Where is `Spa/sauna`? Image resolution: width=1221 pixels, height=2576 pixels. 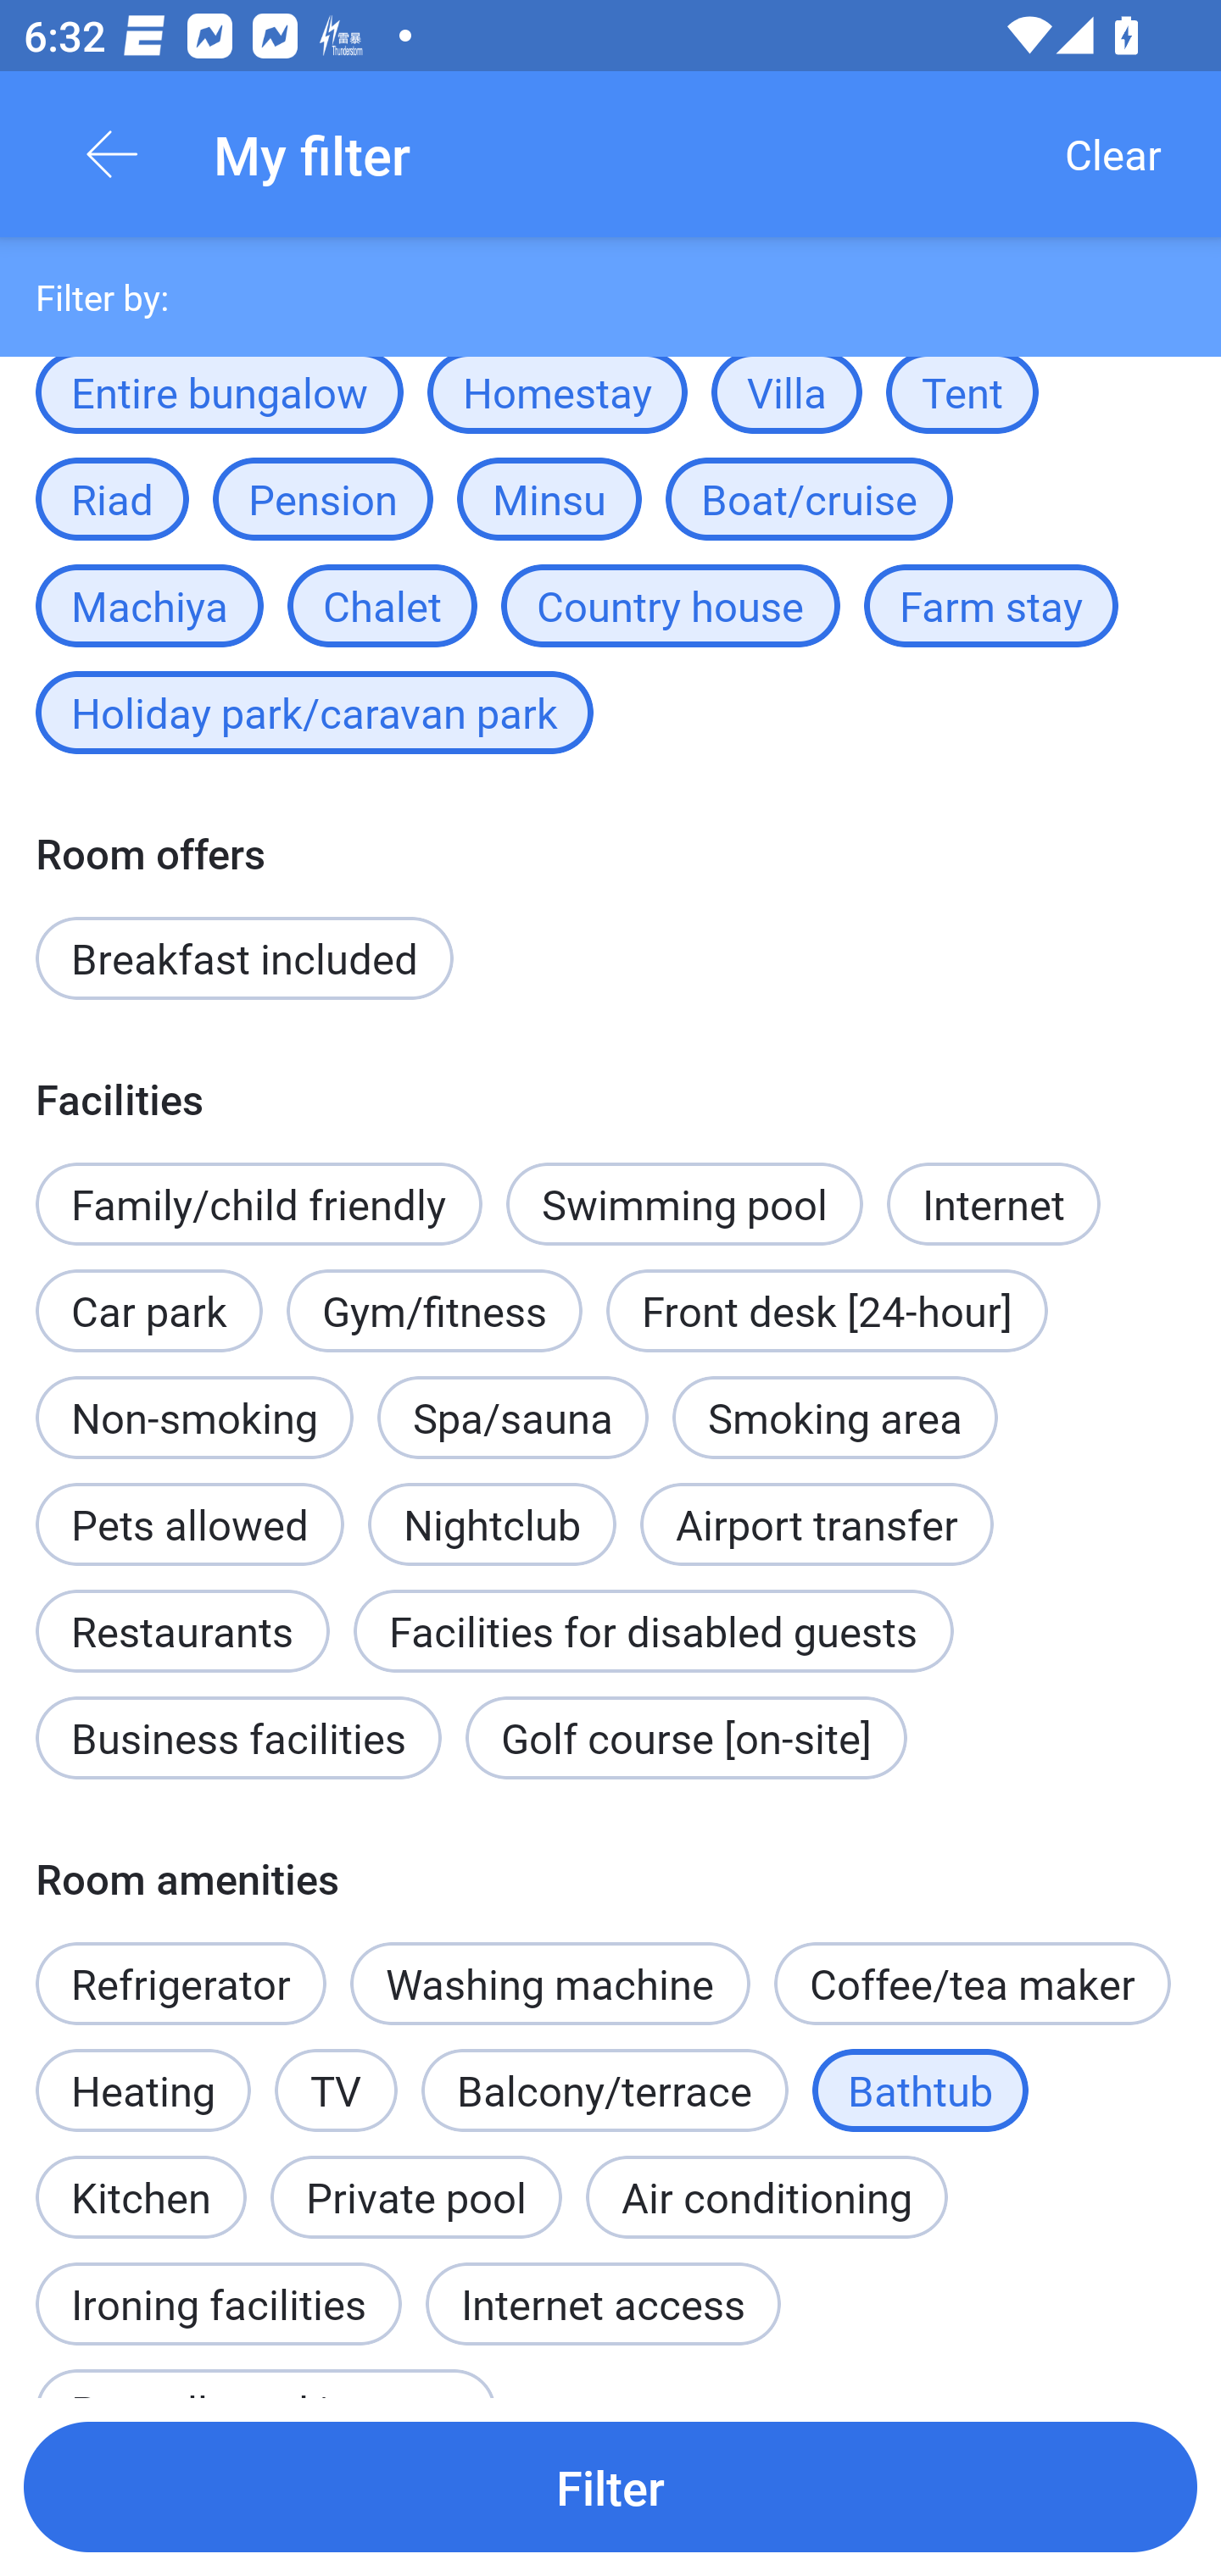 Spa/sauna is located at coordinates (512, 1418).